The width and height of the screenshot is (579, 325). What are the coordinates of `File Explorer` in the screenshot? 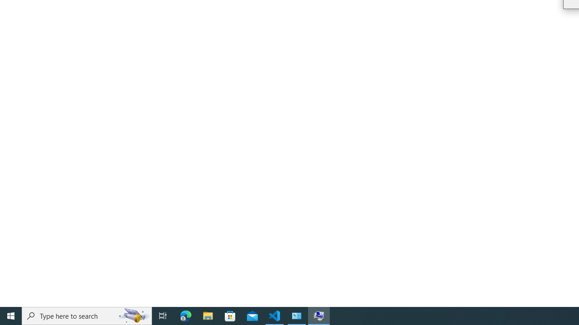 It's located at (208, 316).